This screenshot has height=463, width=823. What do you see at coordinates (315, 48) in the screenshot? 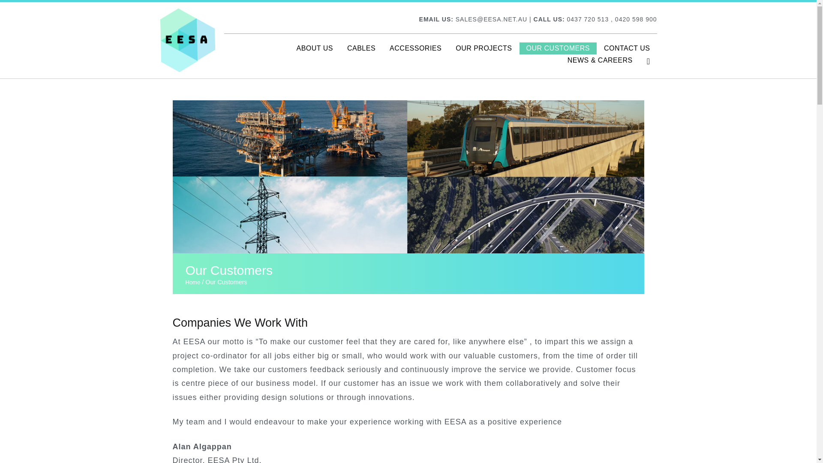
I see `ABOUT US` at bounding box center [315, 48].